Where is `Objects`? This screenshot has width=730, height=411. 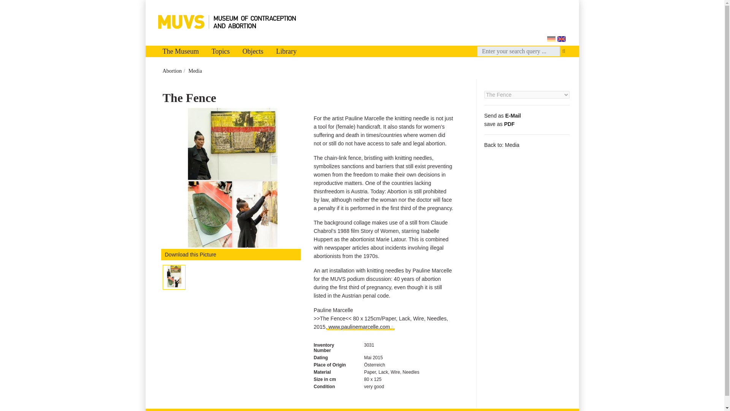 Objects is located at coordinates (253, 51).